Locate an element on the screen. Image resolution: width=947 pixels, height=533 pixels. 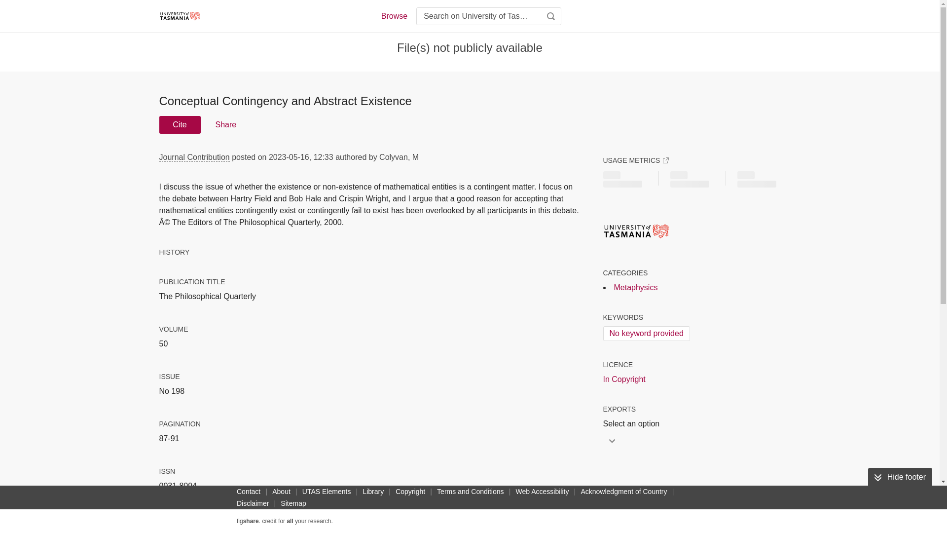
Select an option is located at coordinates (634, 423).